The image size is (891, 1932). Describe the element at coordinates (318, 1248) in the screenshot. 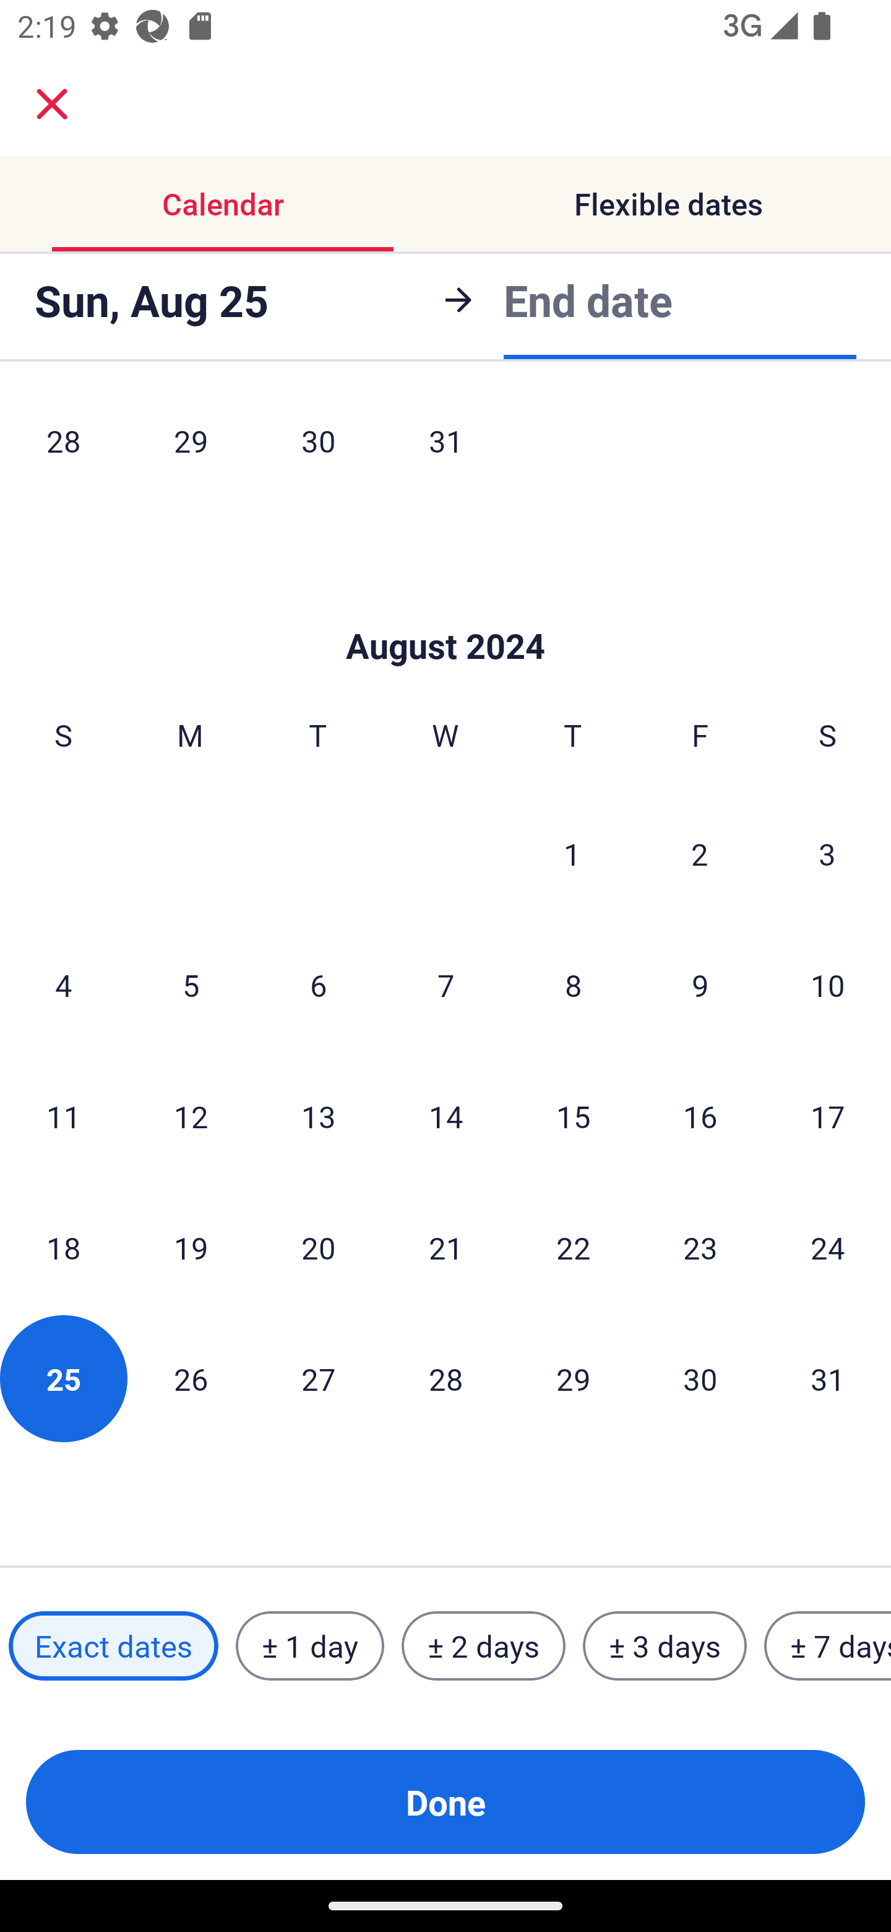

I see `20 Tuesday, August 20, 2024` at that location.